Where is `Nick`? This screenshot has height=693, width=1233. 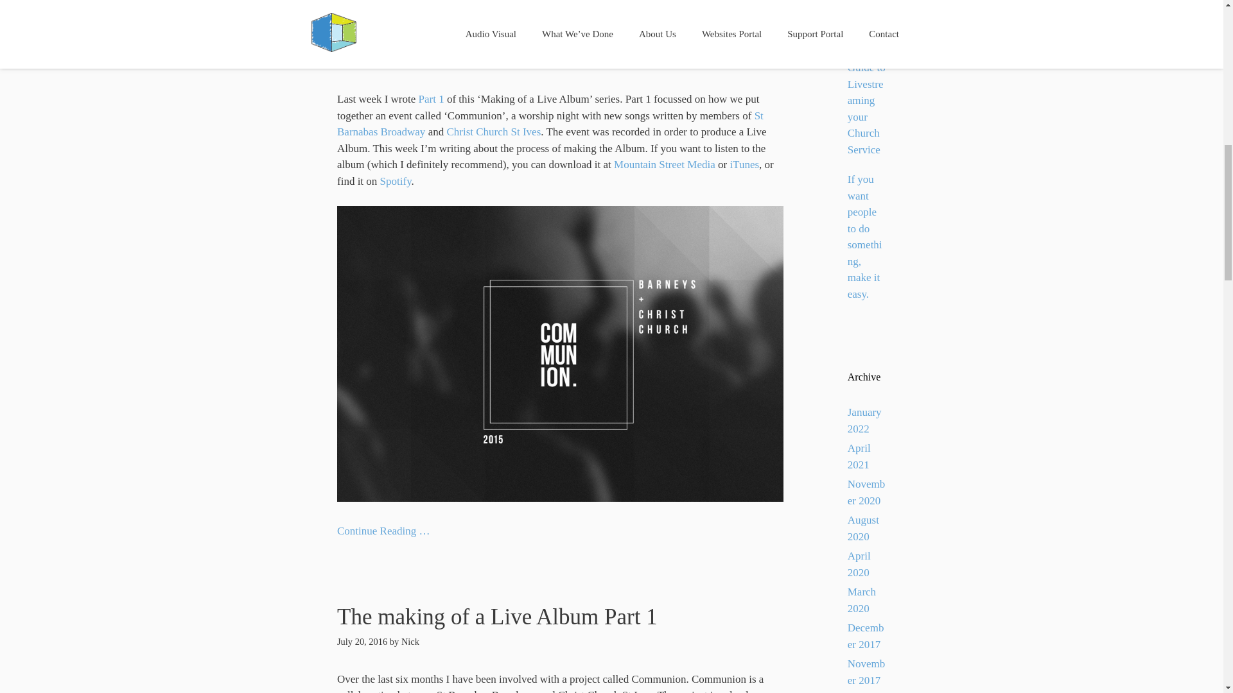 Nick is located at coordinates (410, 642).